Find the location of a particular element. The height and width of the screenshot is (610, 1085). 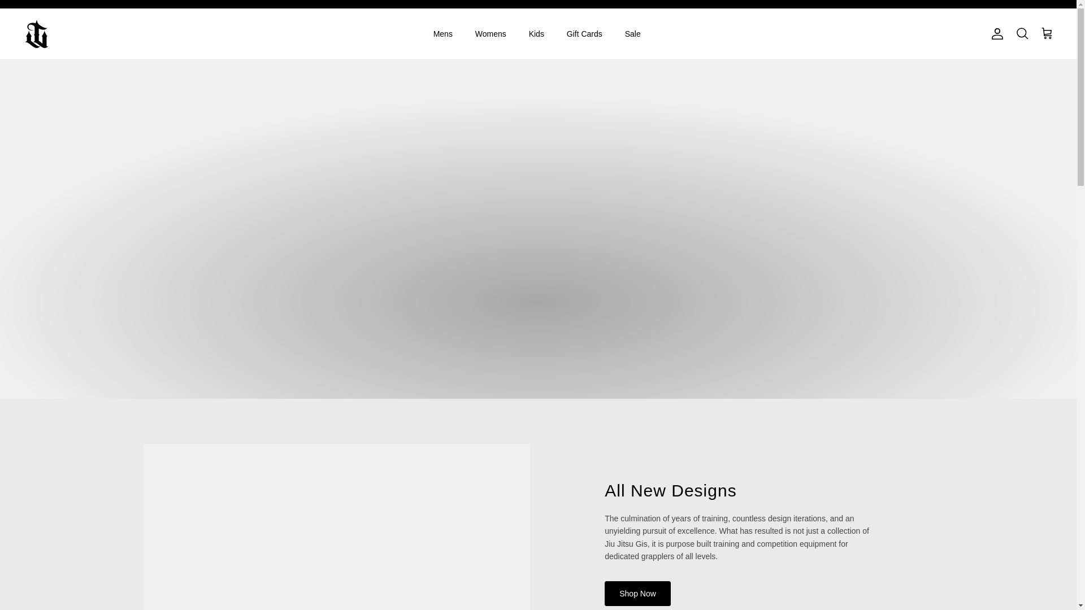

Gift Cards is located at coordinates (584, 34).